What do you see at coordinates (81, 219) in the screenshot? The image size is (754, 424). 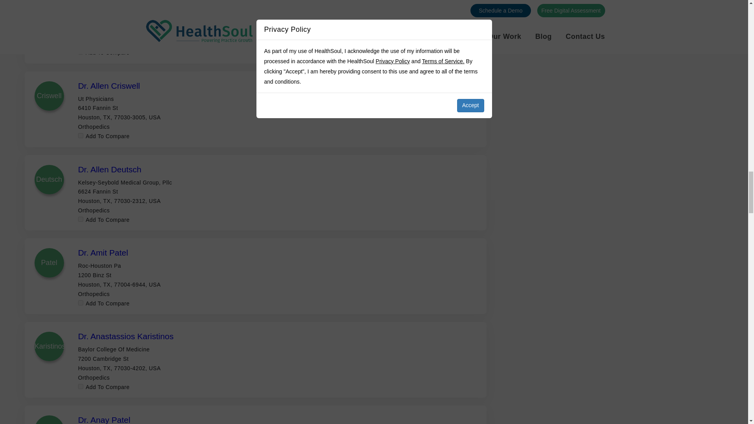 I see `1083467` at bounding box center [81, 219].